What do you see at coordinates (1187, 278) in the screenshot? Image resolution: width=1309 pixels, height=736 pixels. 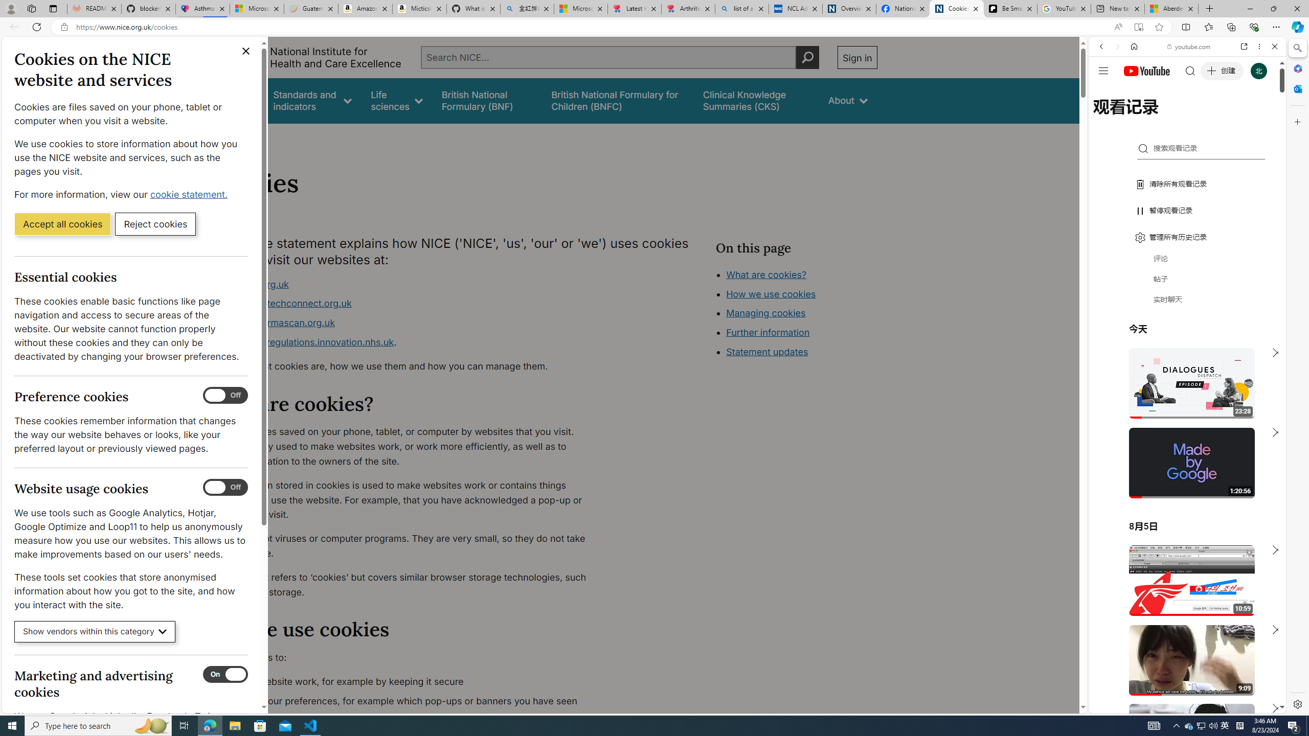 I see `Music` at bounding box center [1187, 278].